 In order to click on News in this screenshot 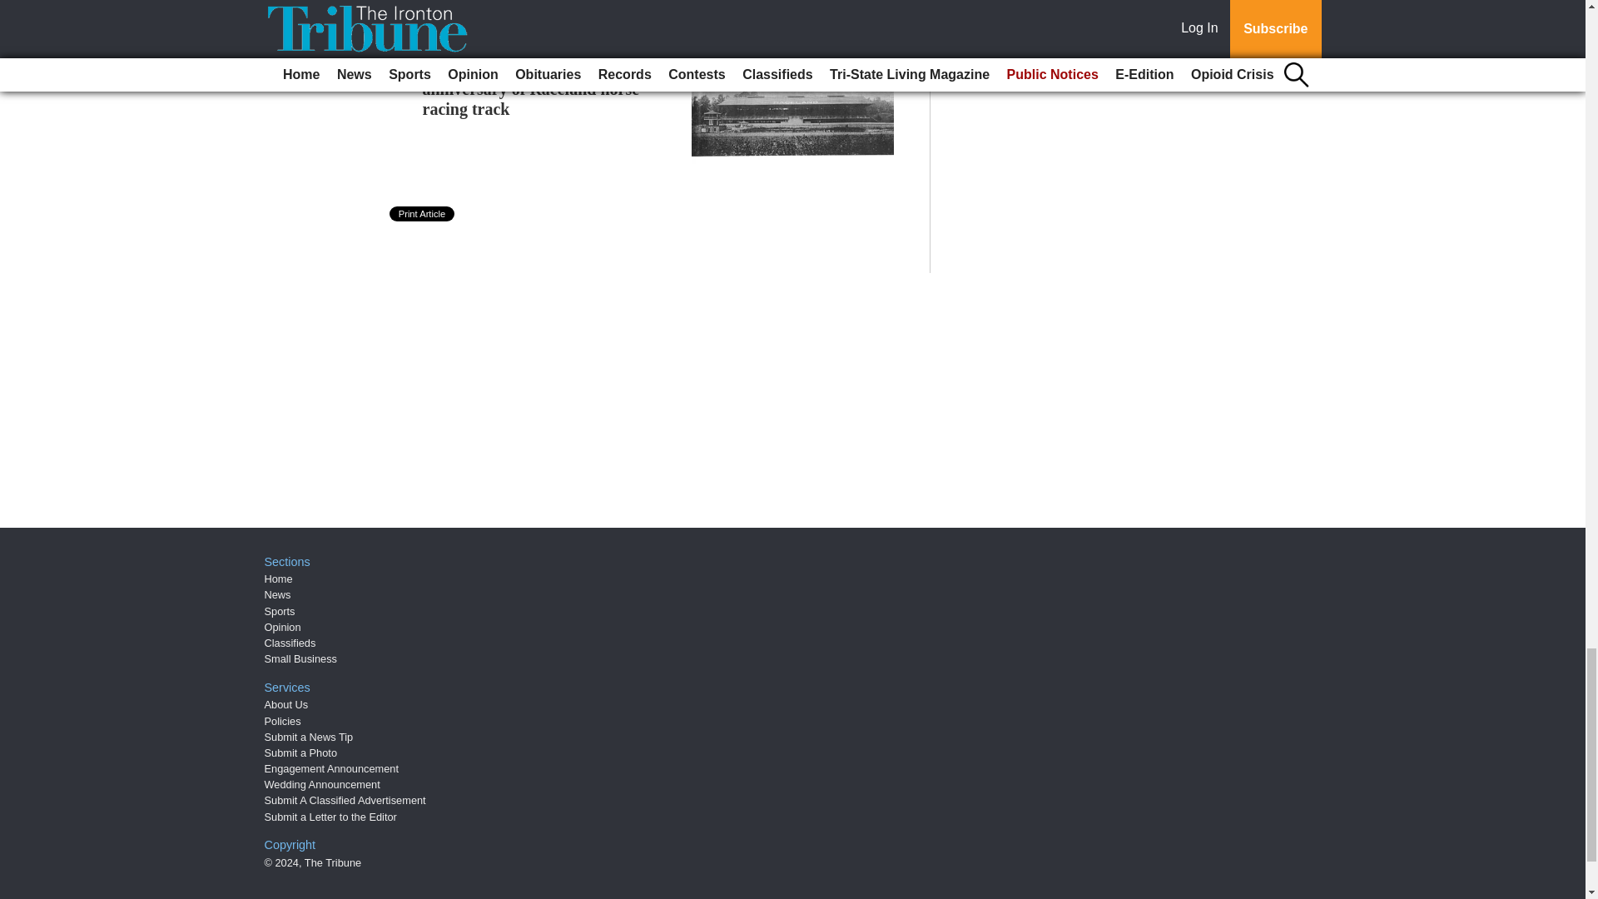, I will do `click(278, 594)`.